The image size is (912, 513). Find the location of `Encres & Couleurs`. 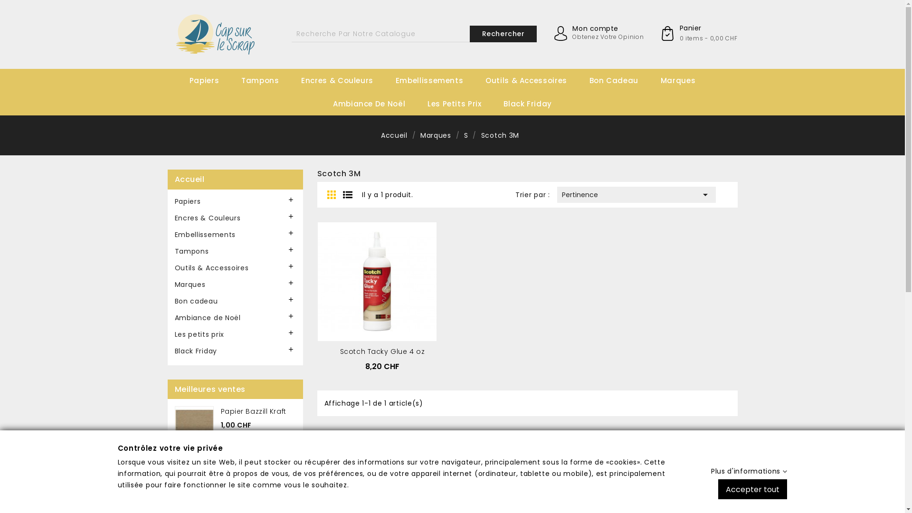

Encres & Couleurs is located at coordinates (347, 81).